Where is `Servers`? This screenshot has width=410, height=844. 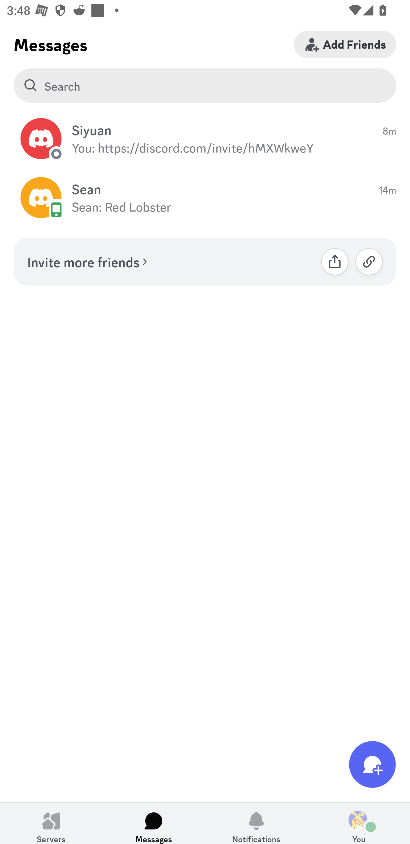
Servers is located at coordinates (51, 823).